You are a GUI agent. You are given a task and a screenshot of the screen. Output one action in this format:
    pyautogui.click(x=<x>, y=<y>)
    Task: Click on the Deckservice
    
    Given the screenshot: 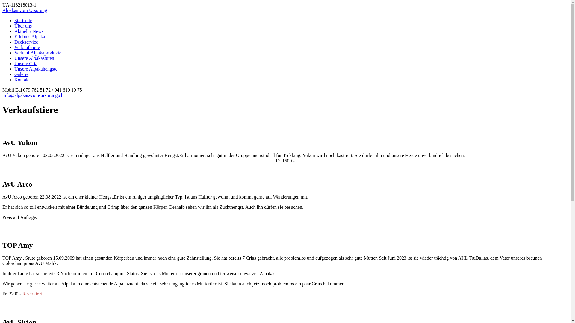 What is the action you would take?
    pyautogui.click(x=26, y=42)
    